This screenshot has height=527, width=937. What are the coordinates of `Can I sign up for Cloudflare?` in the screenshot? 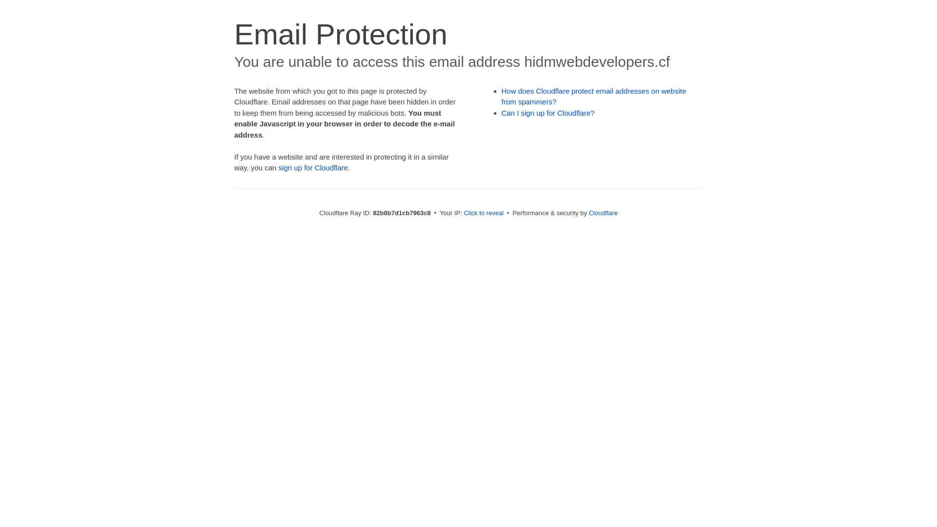 It's located at (549, 113).